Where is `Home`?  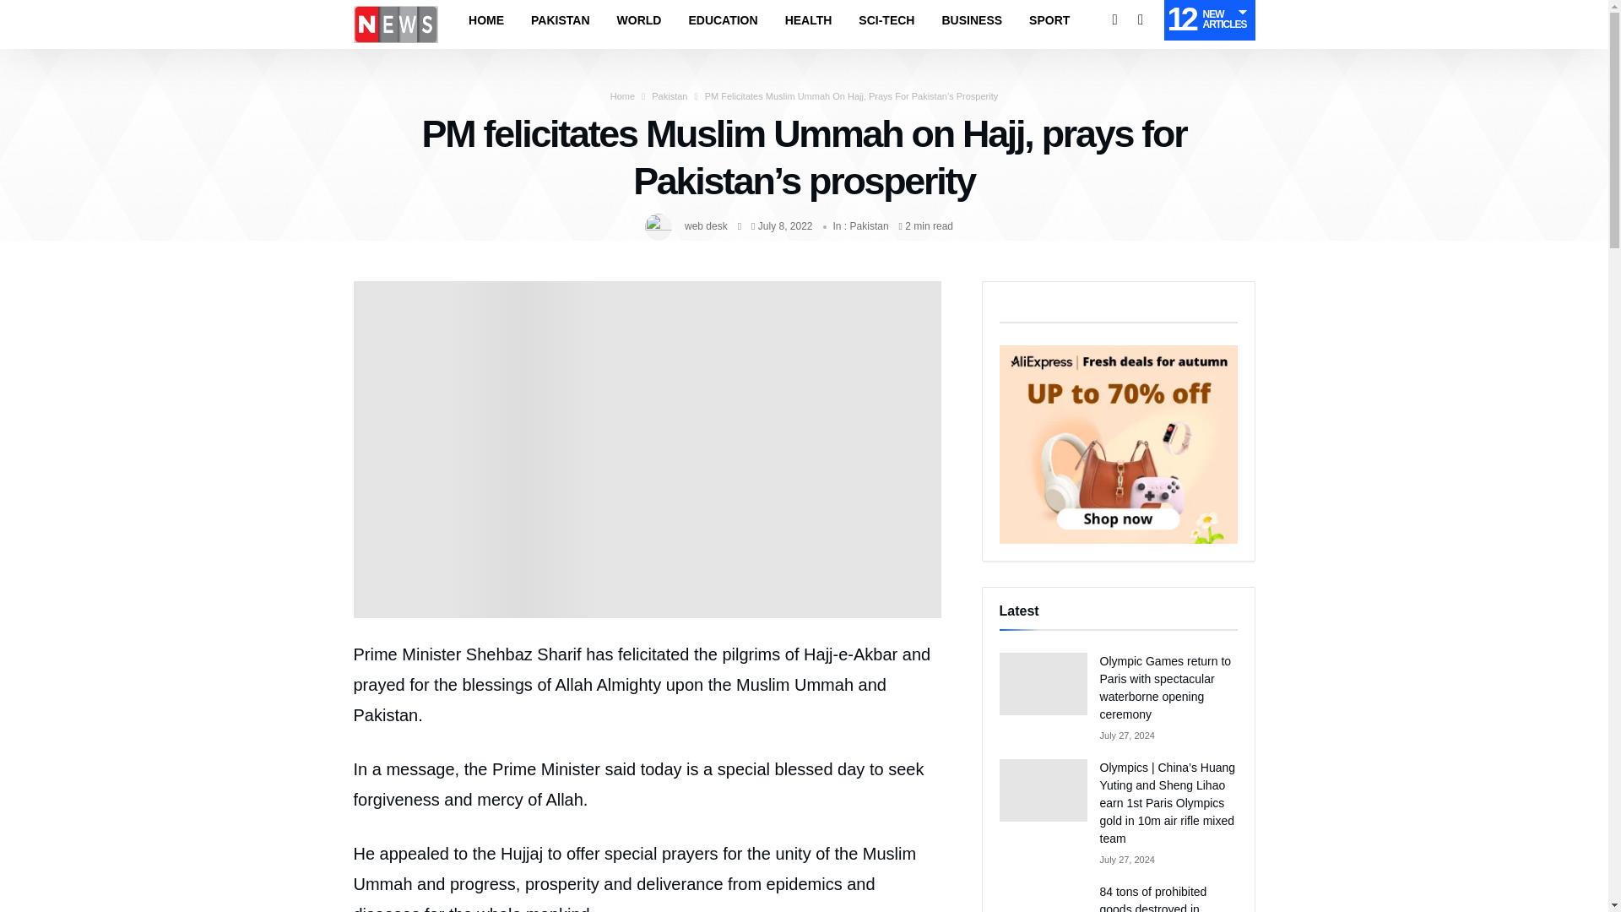 Home is located at coordinates (623, 96).